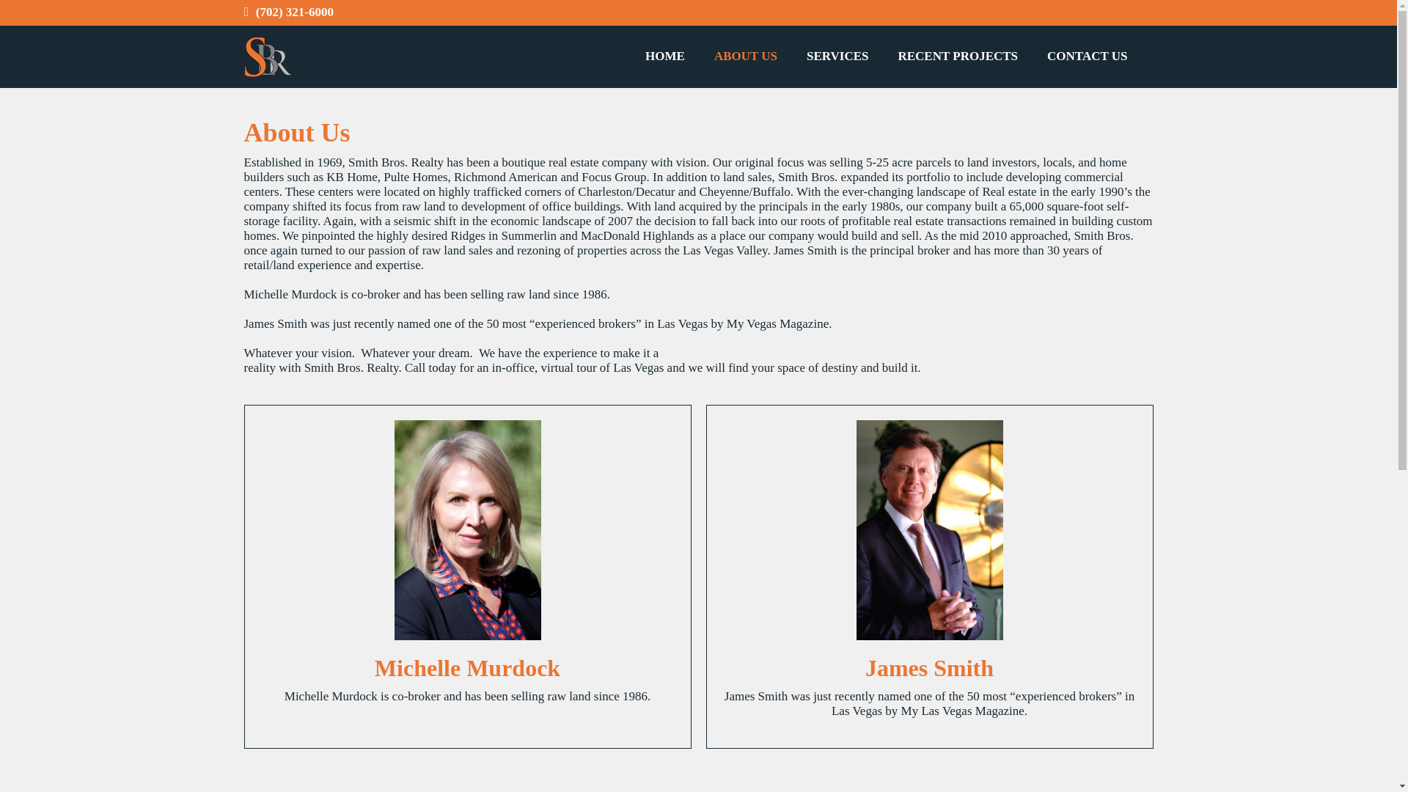 The image size is (1408, 792). I want to click on HOME, so click(665, 56).